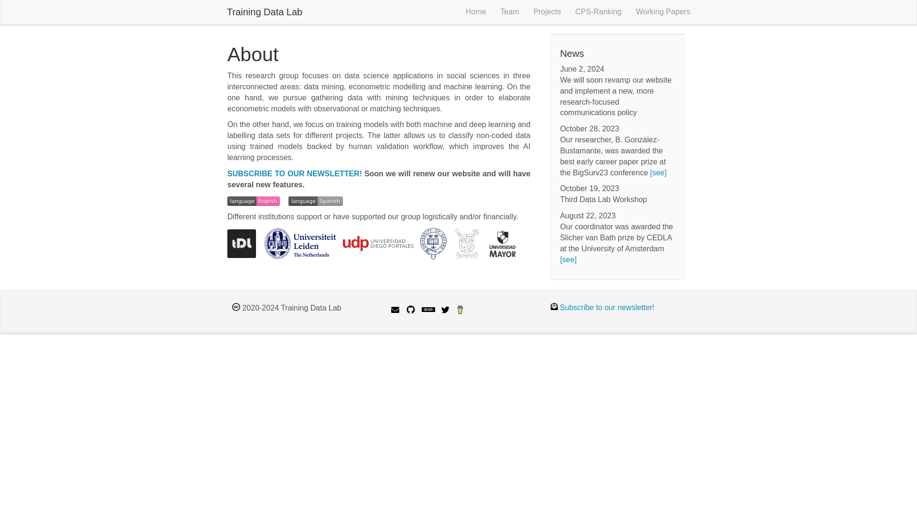 The image size is (917, 516). Describe the element at coordinates (547, 11) in the screenshot. I see `Projects` at that location.